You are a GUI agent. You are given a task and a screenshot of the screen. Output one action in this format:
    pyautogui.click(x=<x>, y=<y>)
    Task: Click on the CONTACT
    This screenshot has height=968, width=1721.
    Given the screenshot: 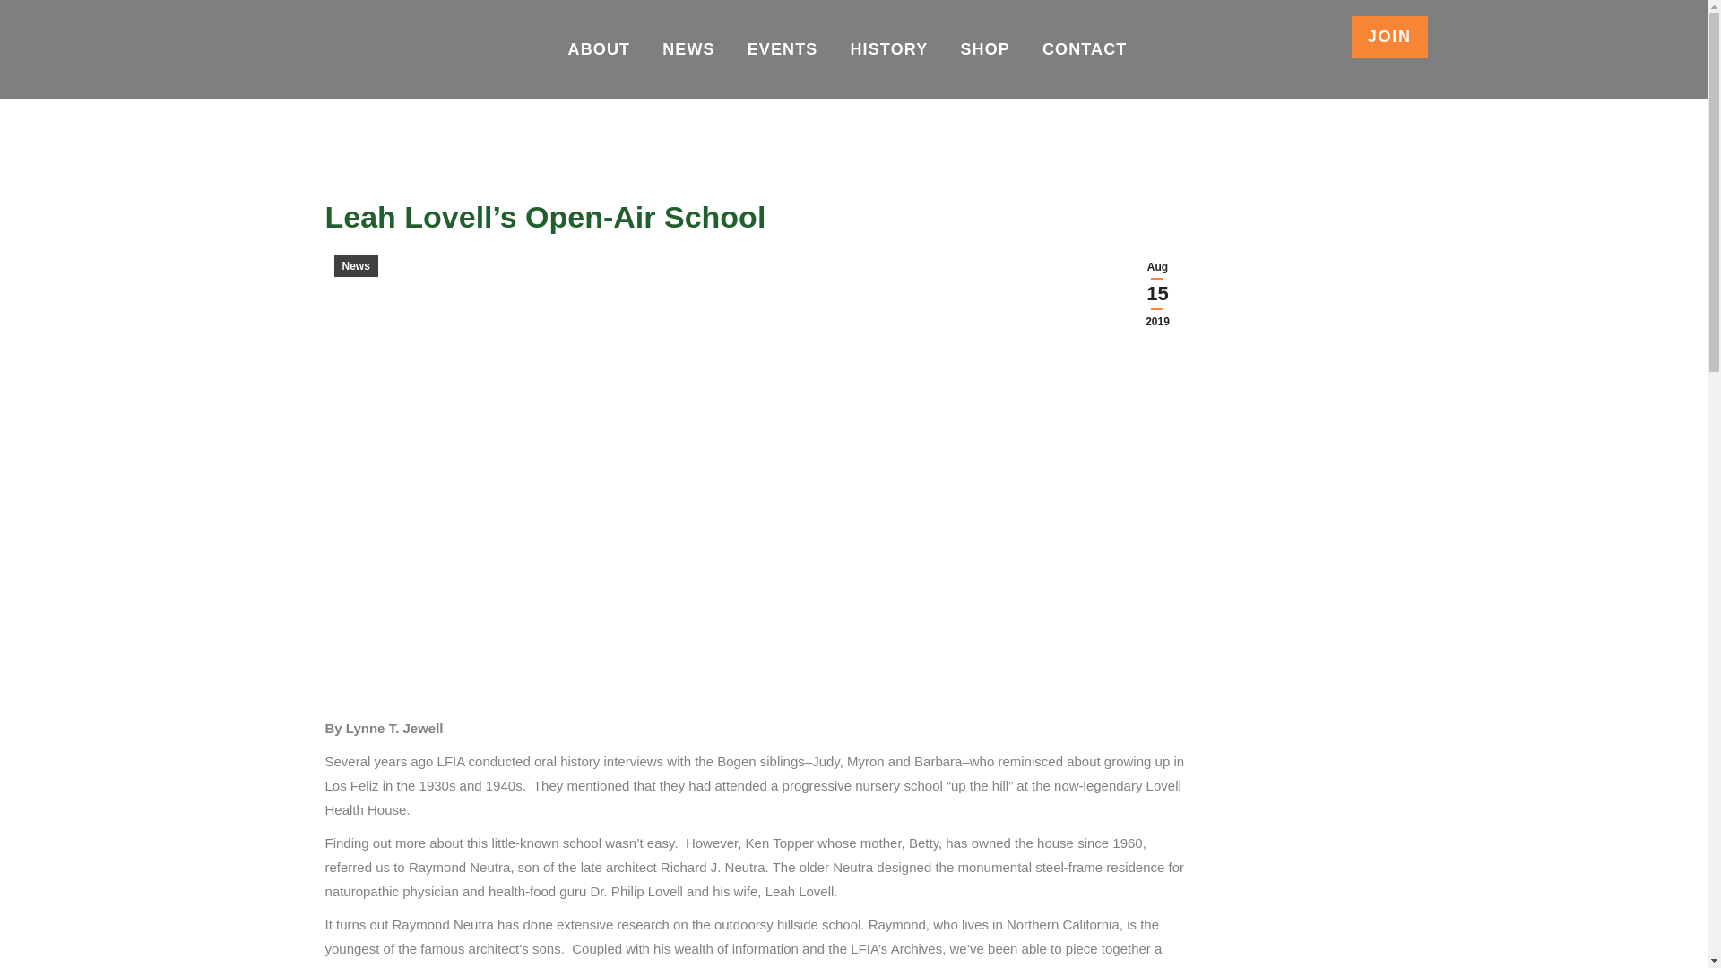 What is the action you would take?
    pyautogui.click(x=1085, y=48)
    